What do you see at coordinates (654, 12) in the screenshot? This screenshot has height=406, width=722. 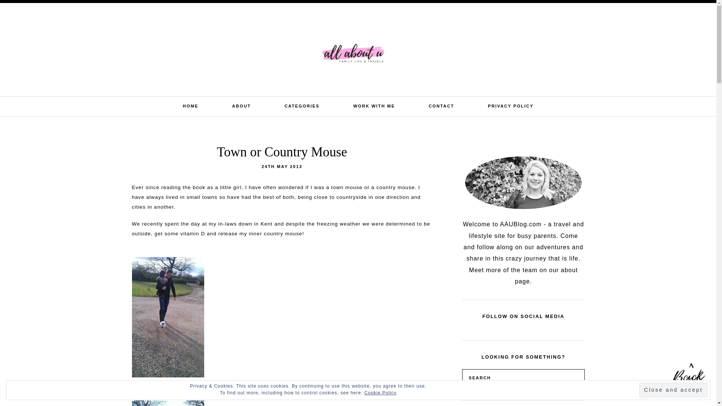 I see `Search for:` at bounding box center [654, 12].